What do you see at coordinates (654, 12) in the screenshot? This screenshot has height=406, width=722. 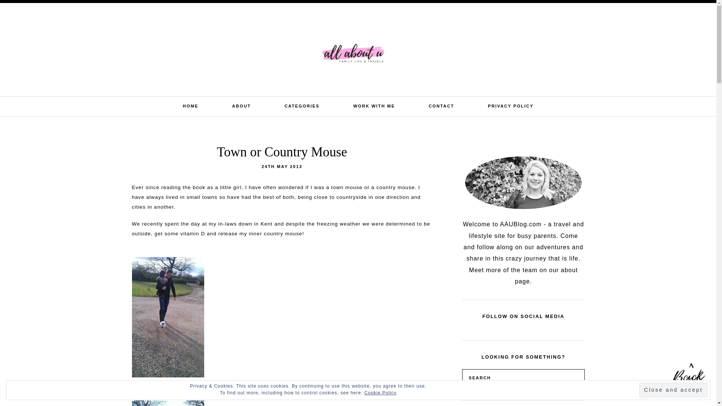 I see `Search for:` at bounding box center [654, 12].